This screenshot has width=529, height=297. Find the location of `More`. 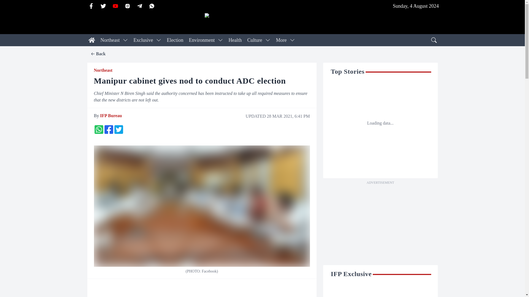

More is located at coordinates (281, 40).